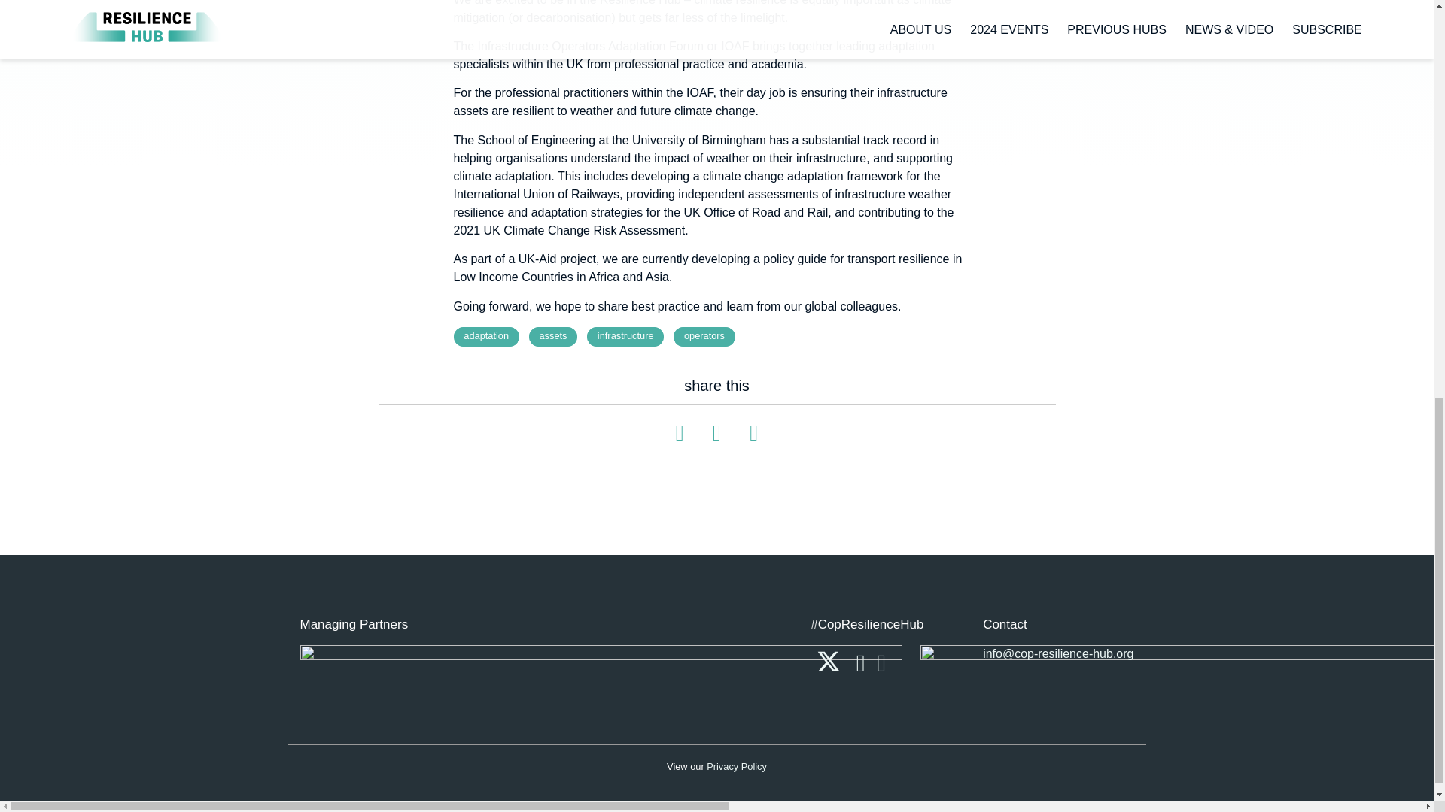  I want to click on adaptation, so click(486, 337).